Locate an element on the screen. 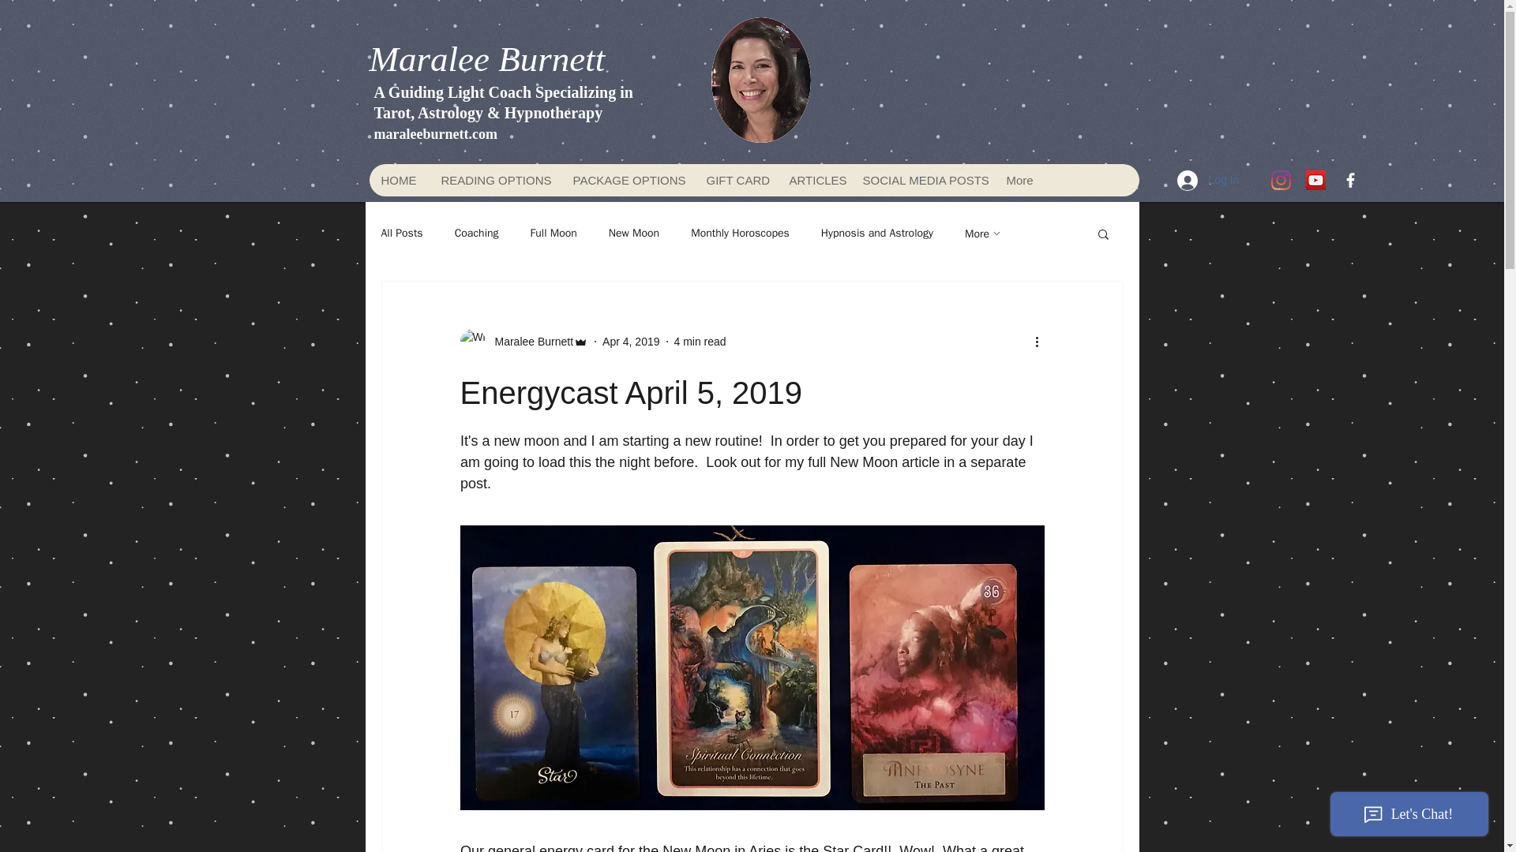 The height and width of the screenshot is (852, 1516). ARTICLES is located at coordinates (813, 180).